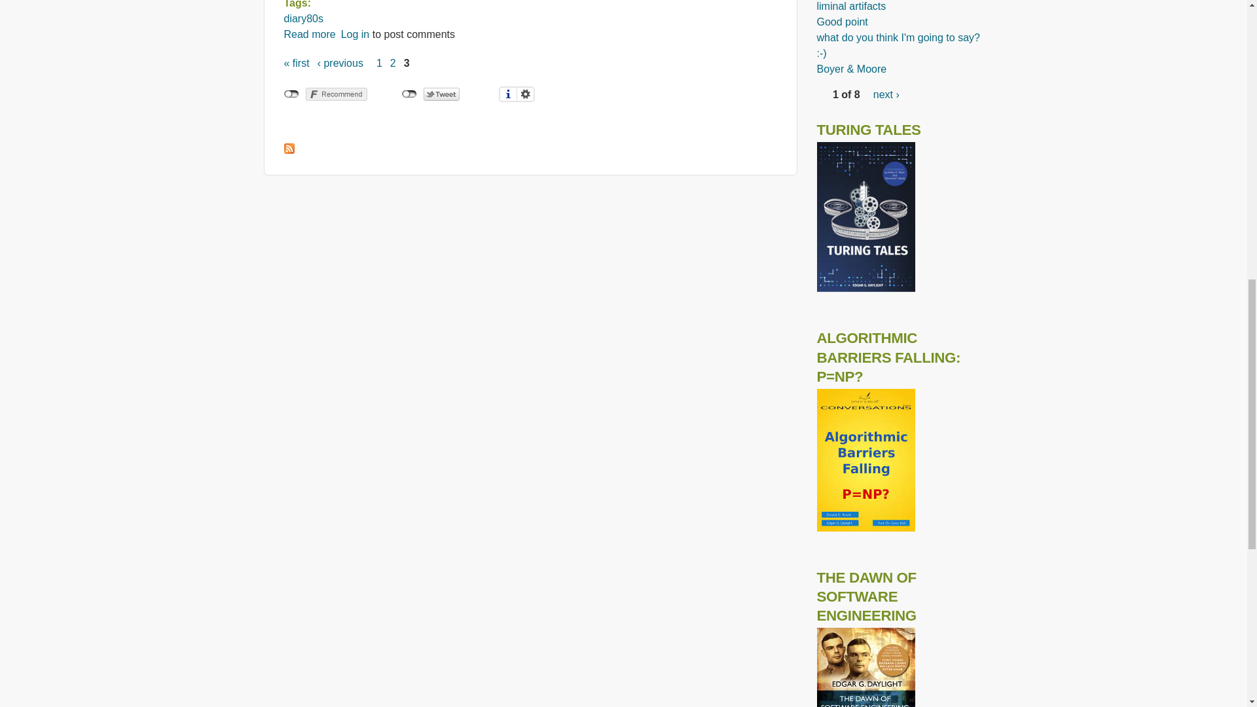 The image size is (1257, 707). What do you see at coordinates (355, 34) in the screenshot?
I see `Go to previous page` at bounding box center [355, 34].